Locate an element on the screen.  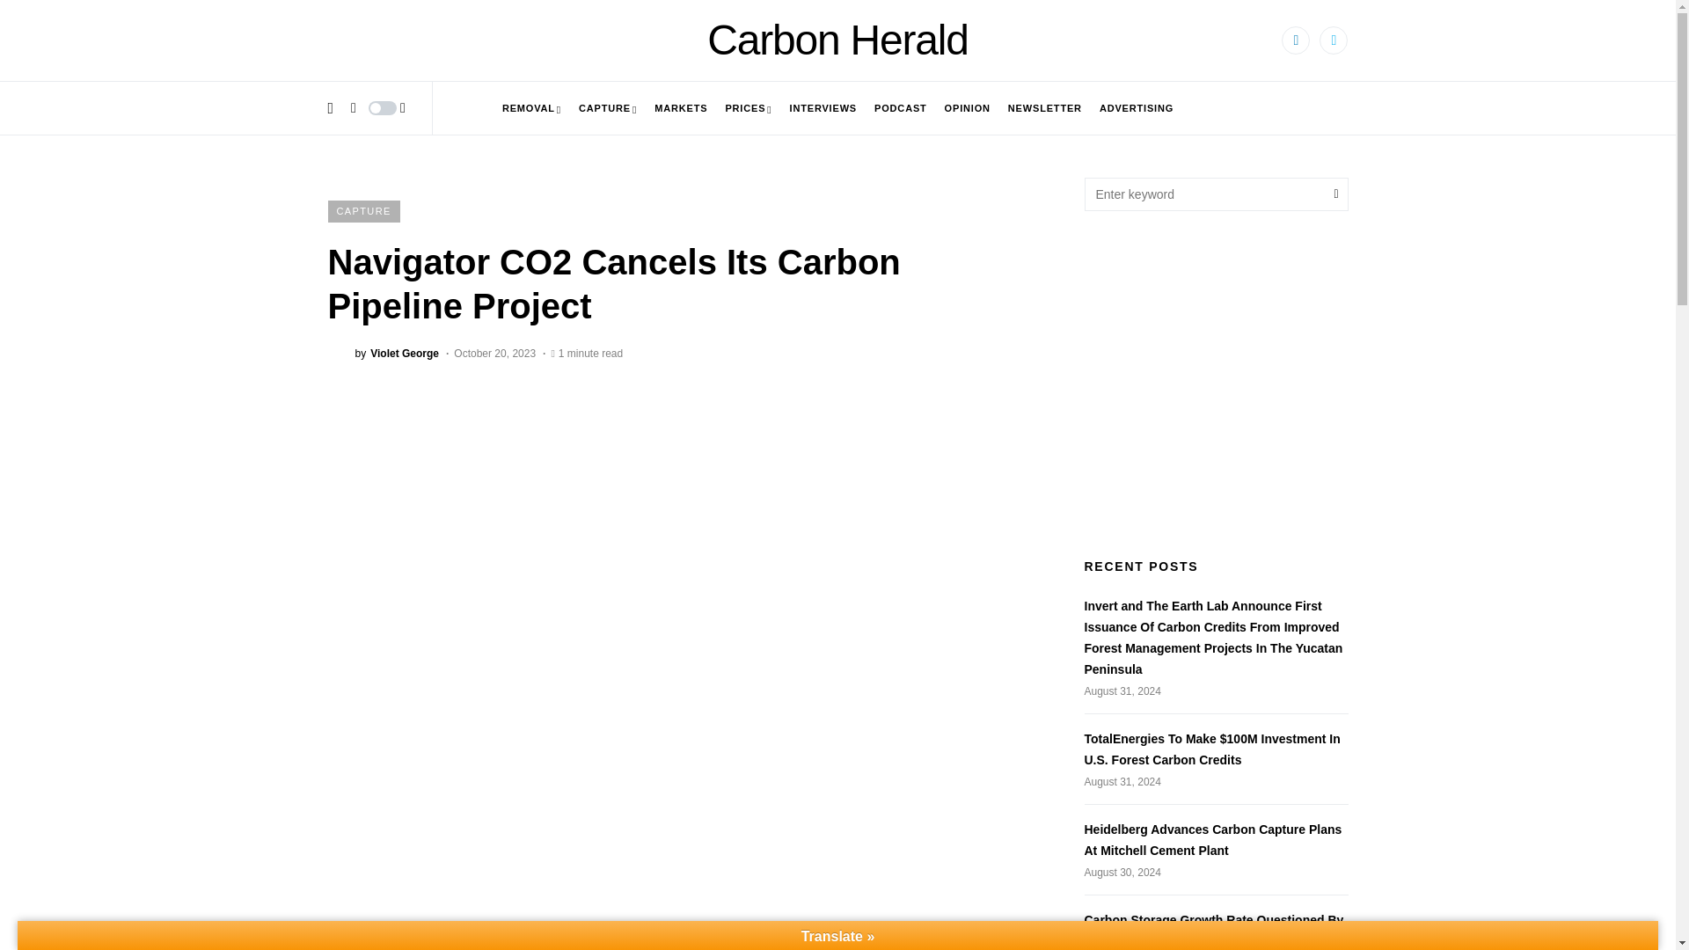
REMOVAL is located at coordinates (531, 107).